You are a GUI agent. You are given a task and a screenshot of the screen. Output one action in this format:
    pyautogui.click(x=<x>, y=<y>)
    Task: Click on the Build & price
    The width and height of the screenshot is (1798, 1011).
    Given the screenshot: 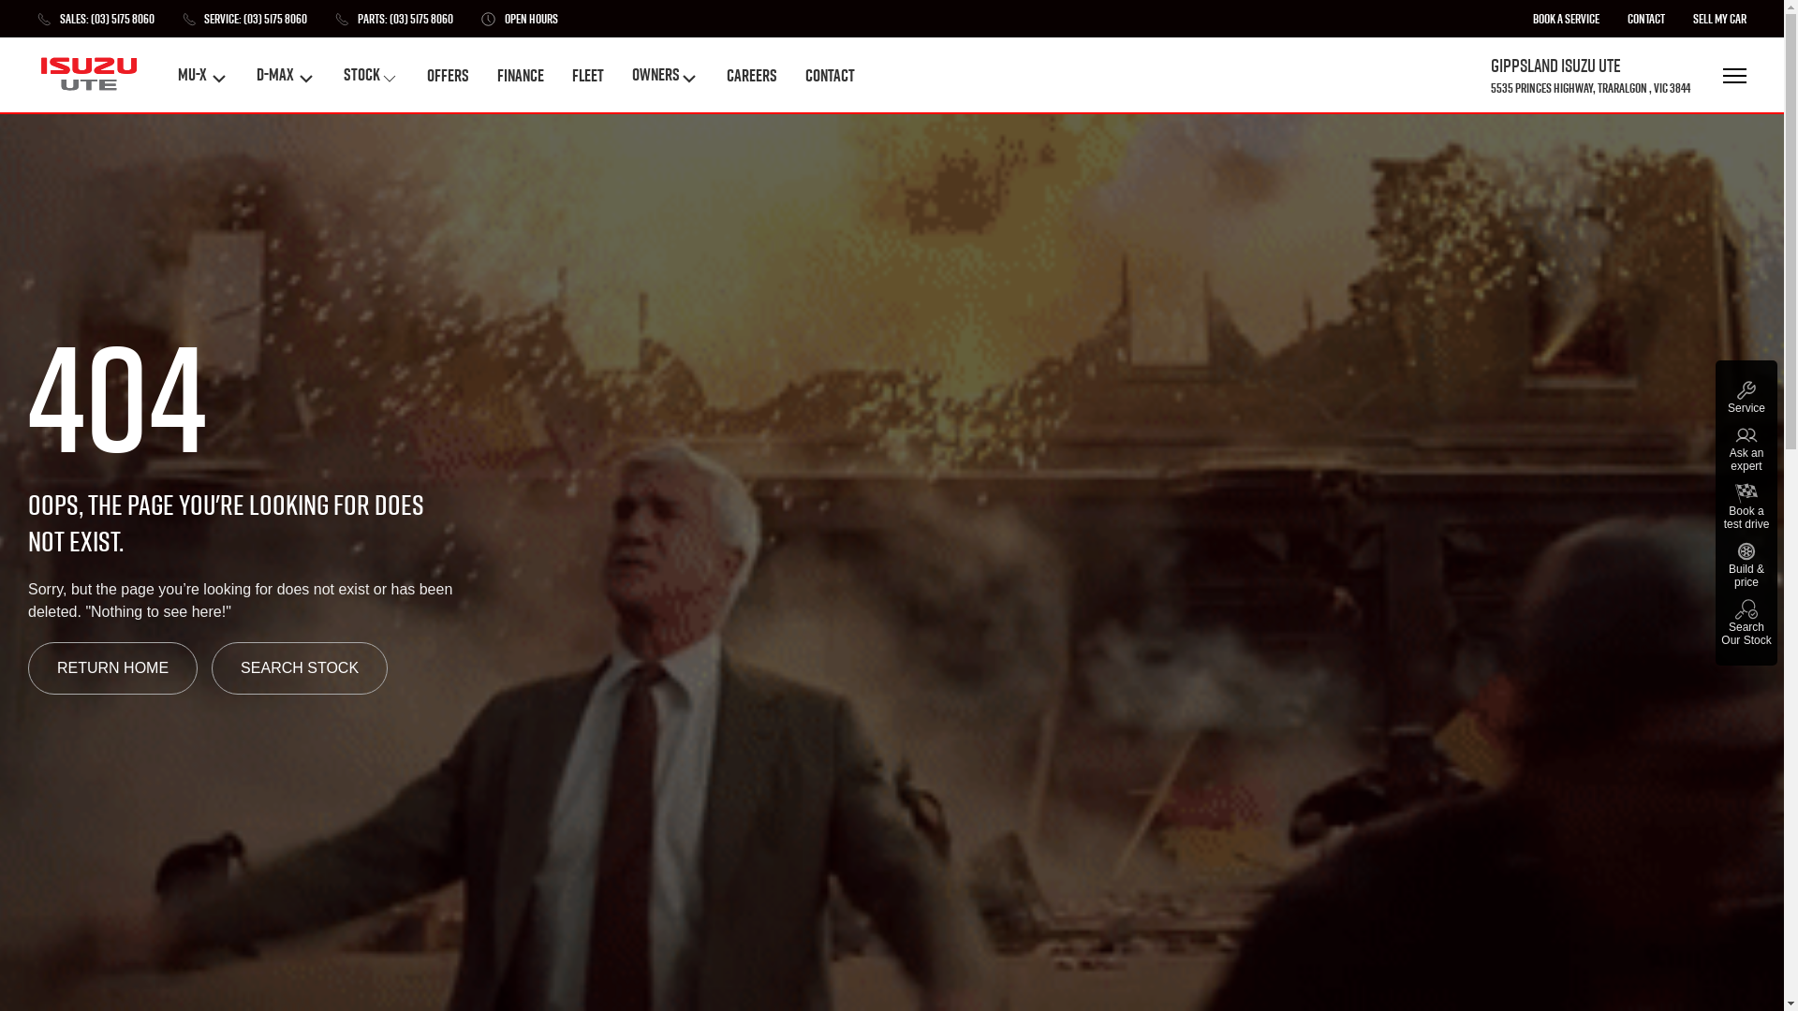 What is the action you would take?
    pyautogui.click(x=1746, y=564)
    